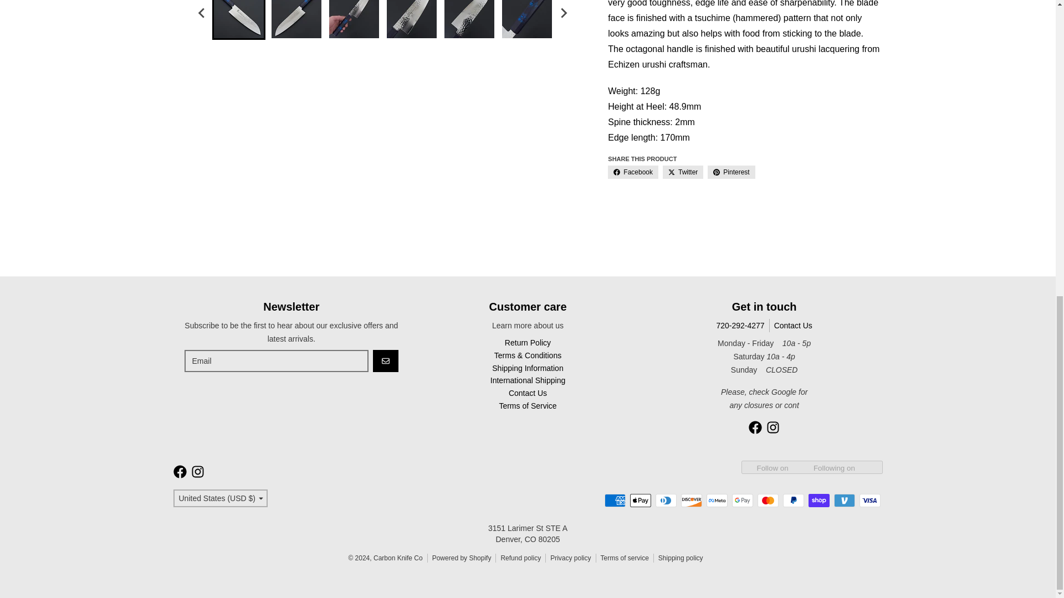  What do you see at coordinates (180, 472) in the screenshot?
I see `Facebook - Carbon Knife Co` at bounding box center [180, 472].